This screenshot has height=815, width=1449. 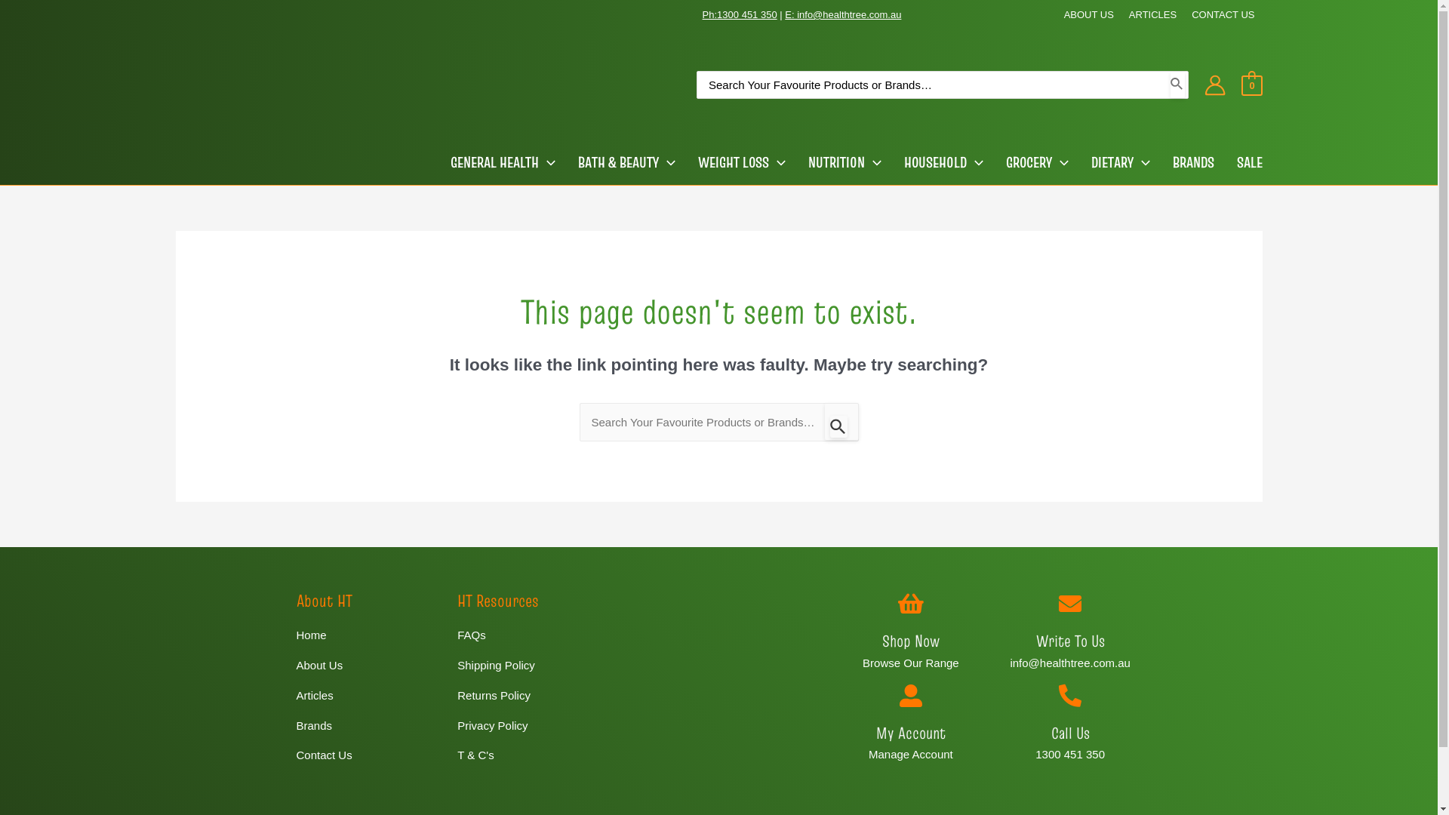 What do you see at coordinates (833, 162) in the screenshot?
I see `NUTRITION` at bounding box center [833, 162].